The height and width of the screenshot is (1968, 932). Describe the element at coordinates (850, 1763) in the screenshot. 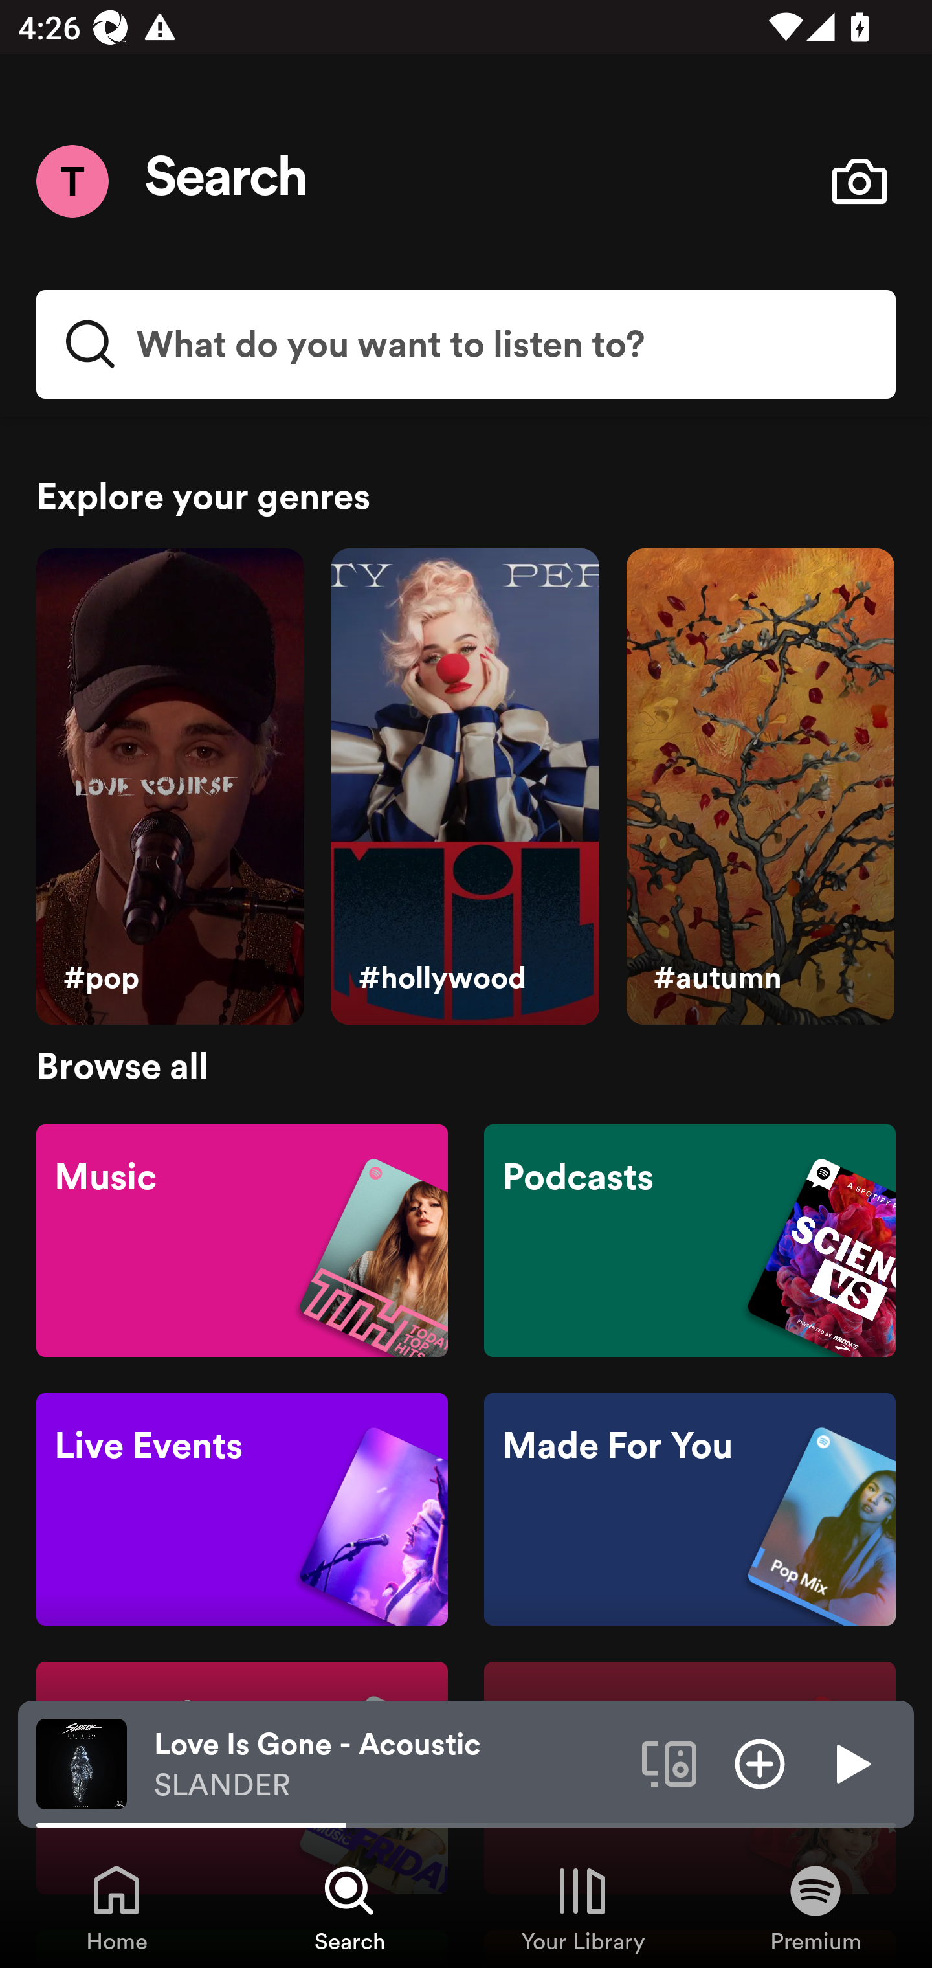

I see `Play` at that location.